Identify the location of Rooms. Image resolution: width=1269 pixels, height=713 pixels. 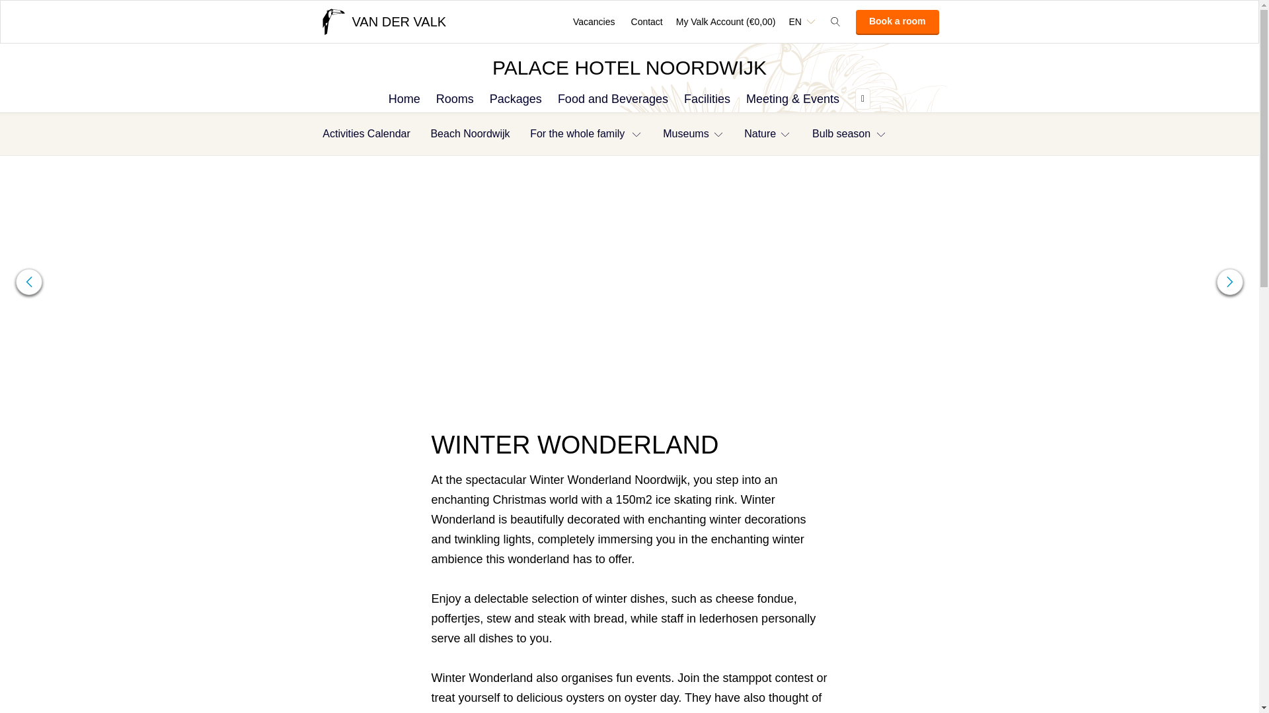
(455, 98).